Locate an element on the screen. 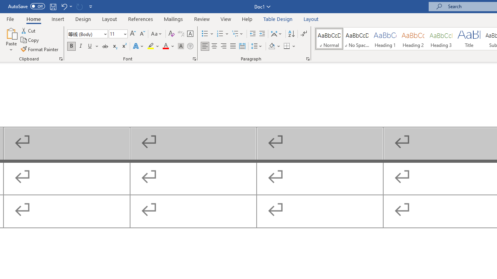  Table Design is located at coordinates (278, 19).